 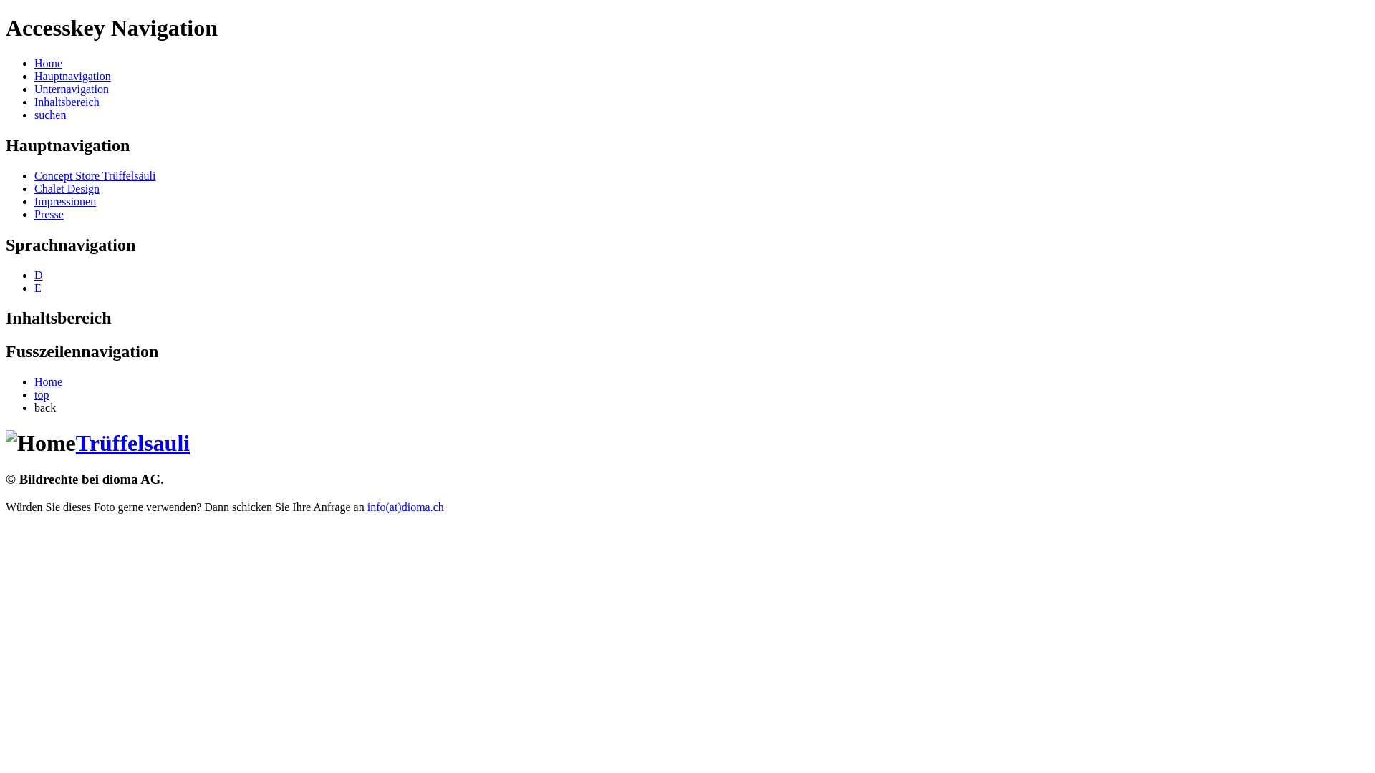 What do you see at coordinates (67, 102) in the screenshot?
I see `Inhaltsbereich` at bounding box center [67, 102].